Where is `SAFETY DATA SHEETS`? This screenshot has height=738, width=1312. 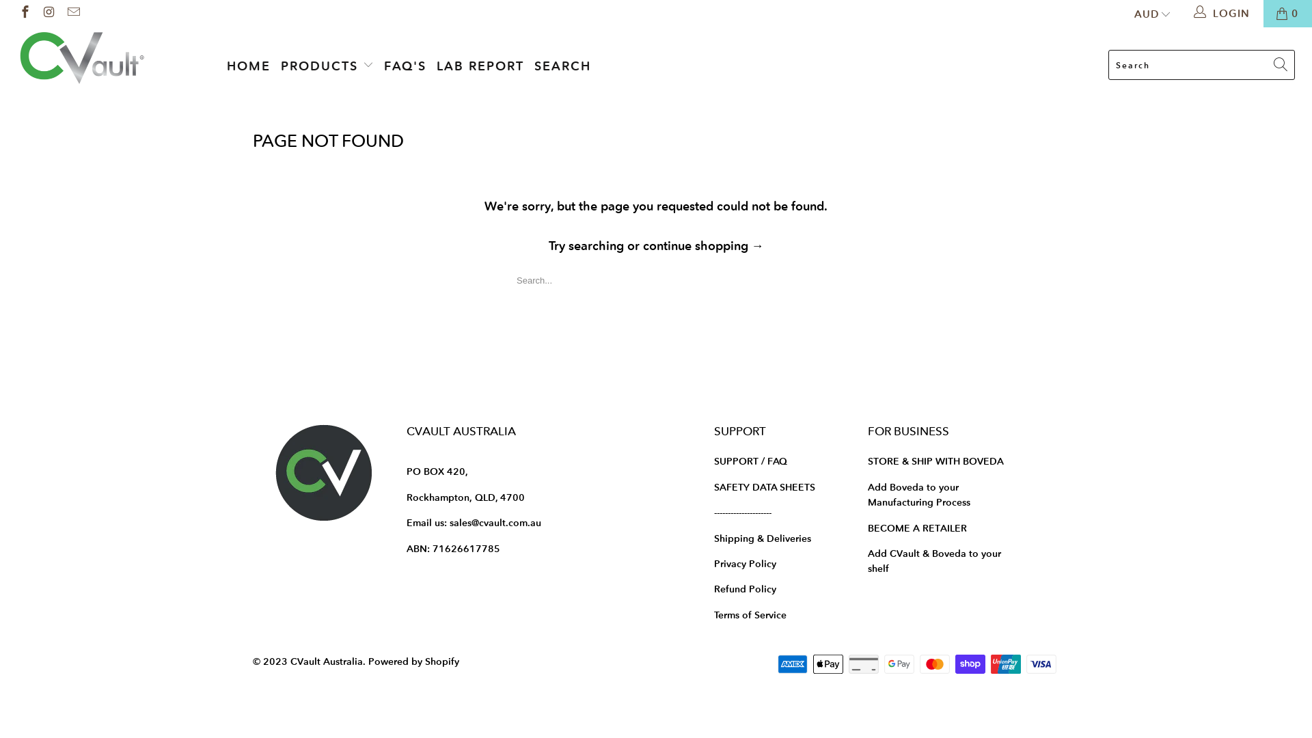
SAFETY DATA SHEETS is located at coordinates (765, 487).